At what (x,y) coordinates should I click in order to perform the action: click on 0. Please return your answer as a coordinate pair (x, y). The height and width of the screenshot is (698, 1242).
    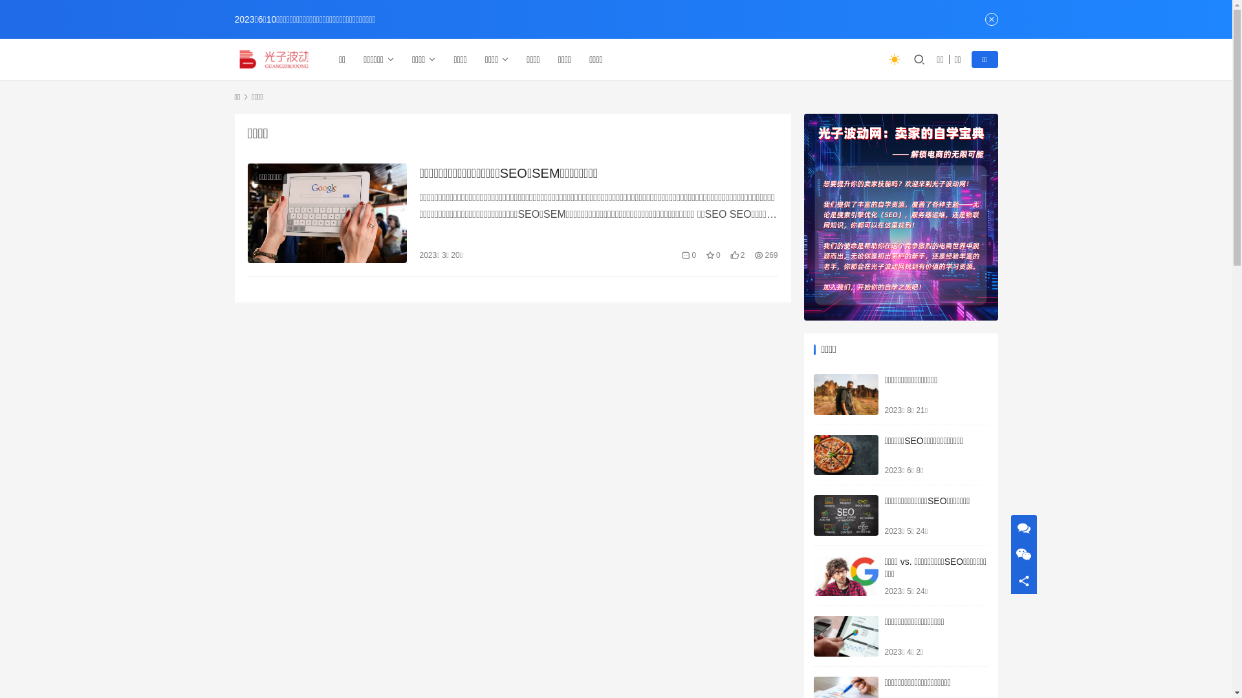
    Looking at the image, I should click on (688, 255).